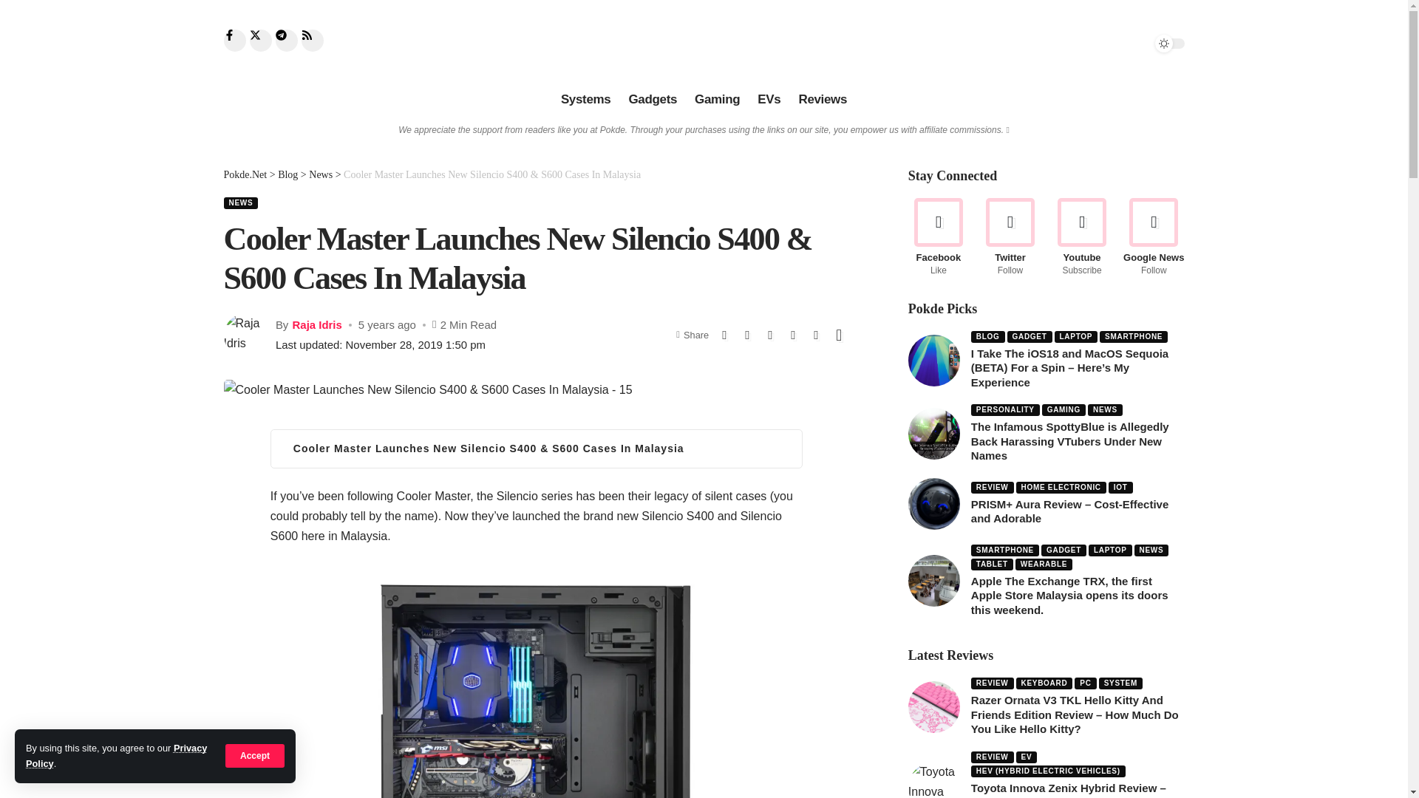 Image resolution: width=1419 pixels, height=798 pixels. I want to click on Reviews, so click(822, 99).